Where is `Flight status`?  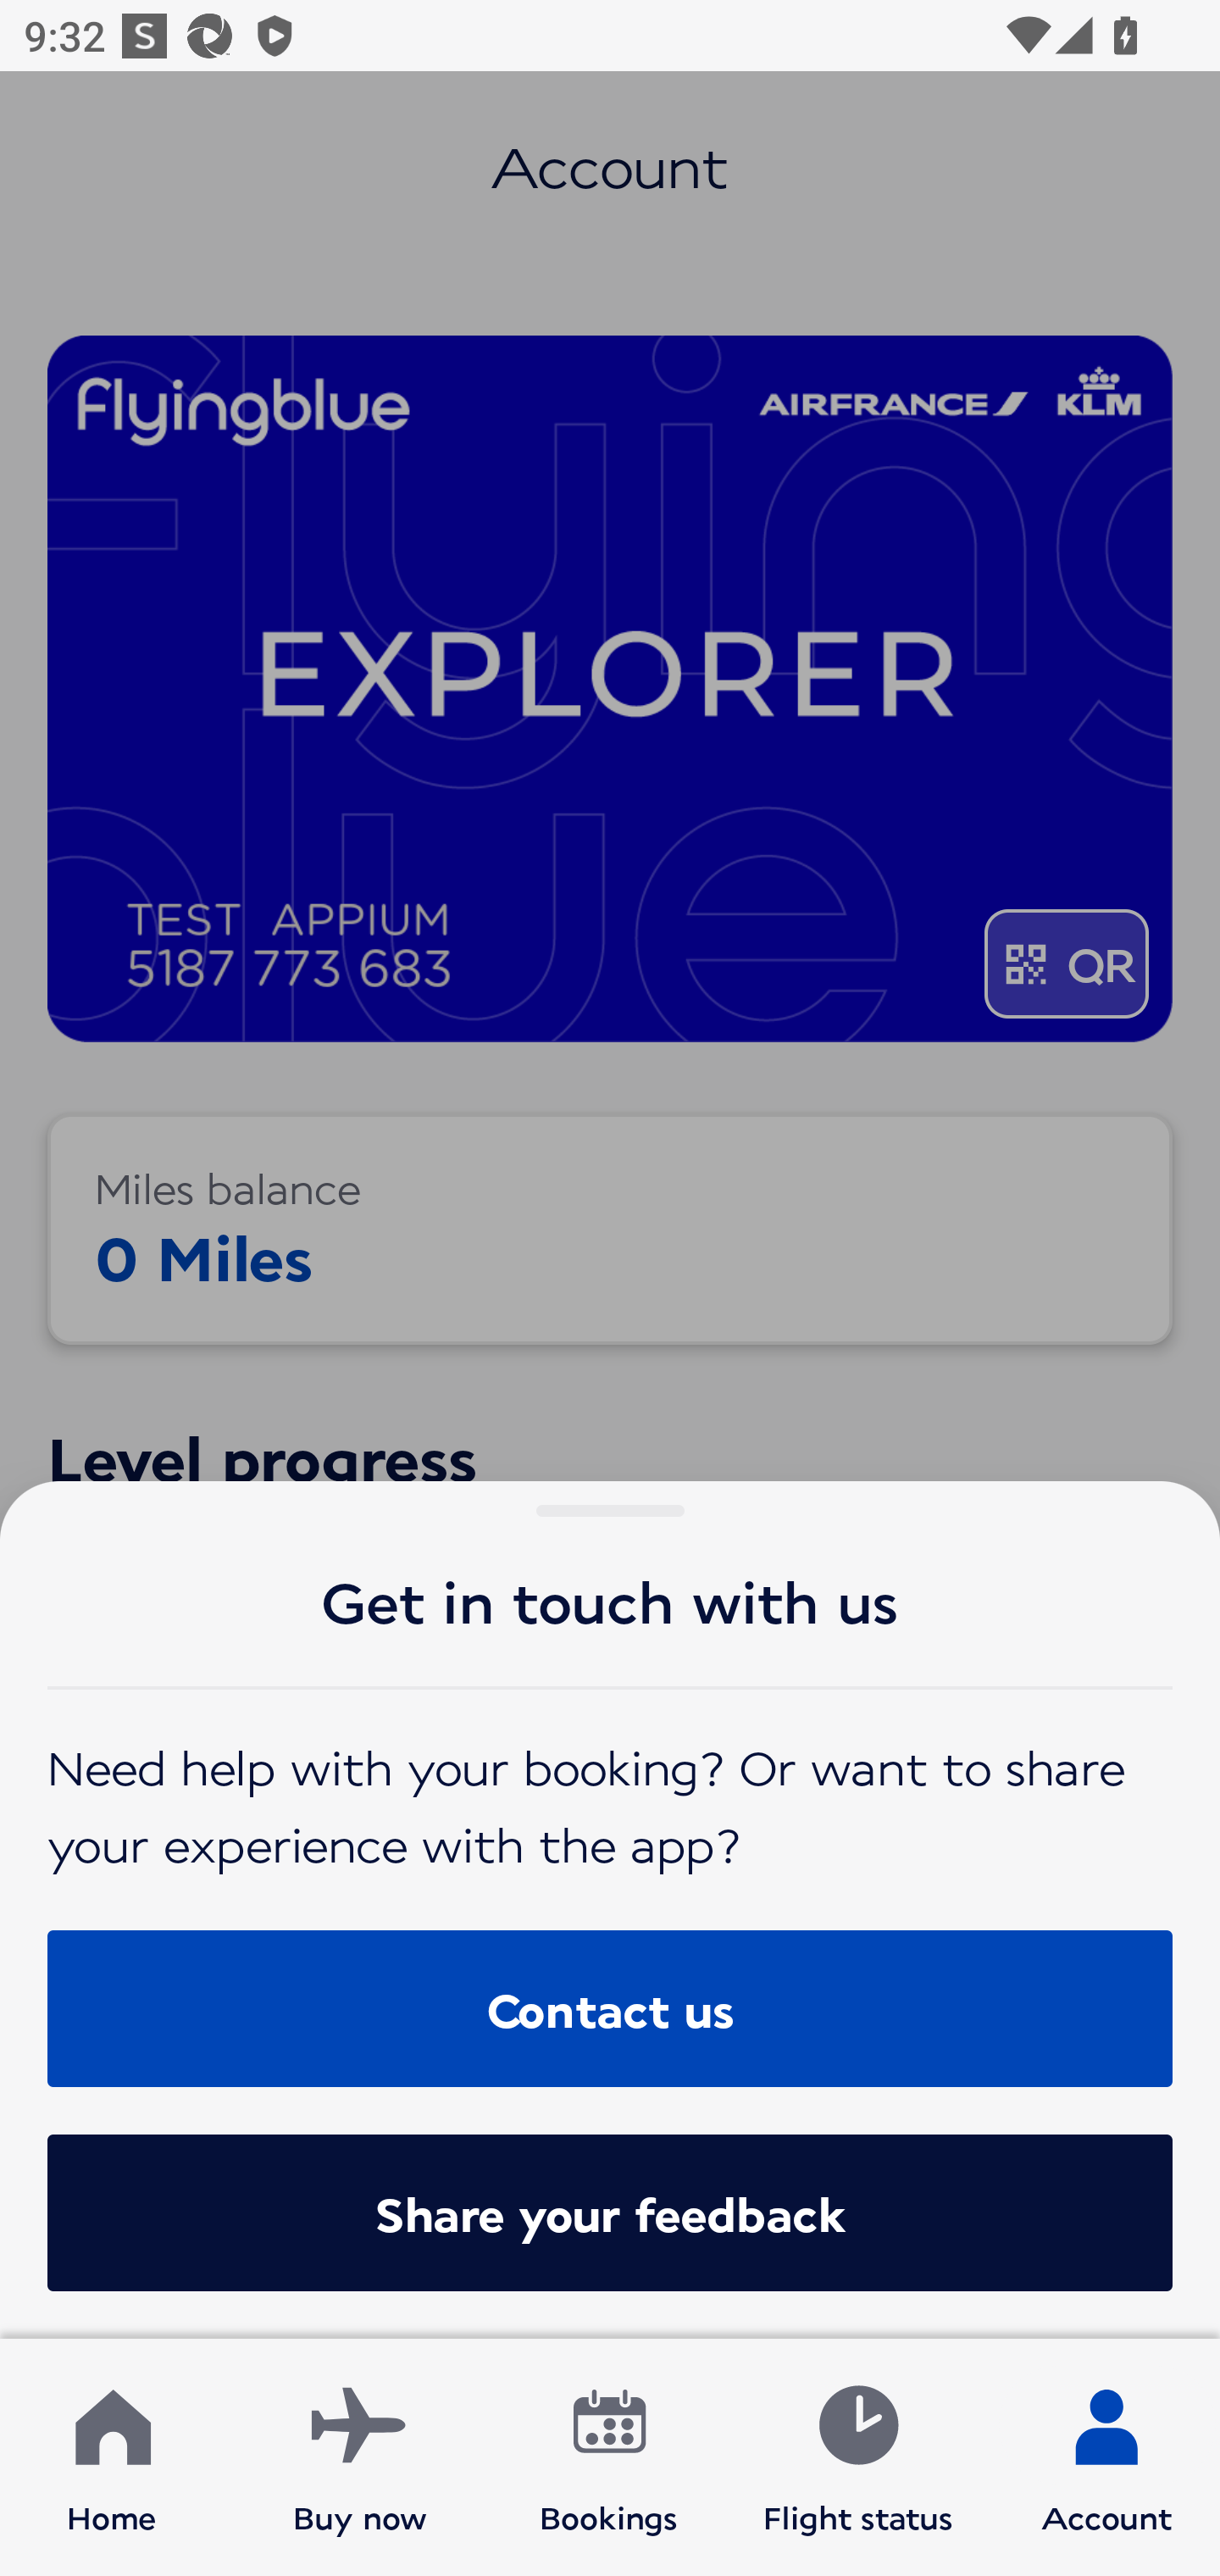 Flight status is located at coordinates (857, 2457).